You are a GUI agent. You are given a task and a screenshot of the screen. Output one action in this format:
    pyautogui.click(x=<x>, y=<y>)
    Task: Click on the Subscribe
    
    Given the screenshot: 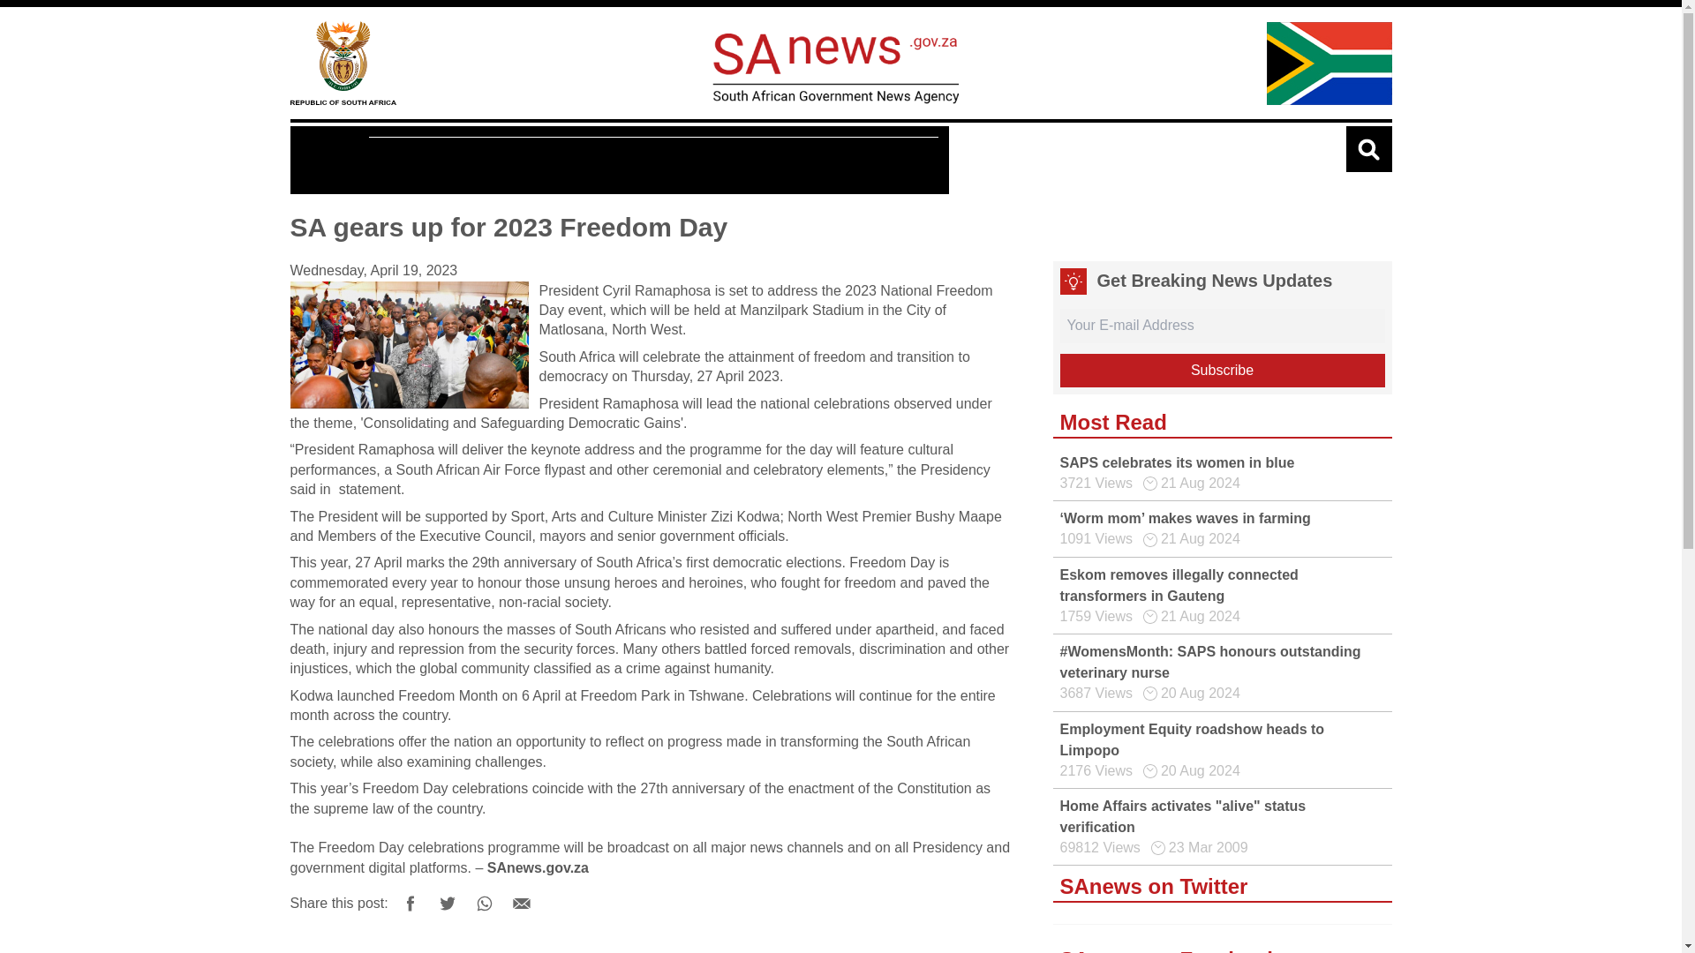 What is the action you would take?
    pyautogui.click(x=1222, y=370)
    